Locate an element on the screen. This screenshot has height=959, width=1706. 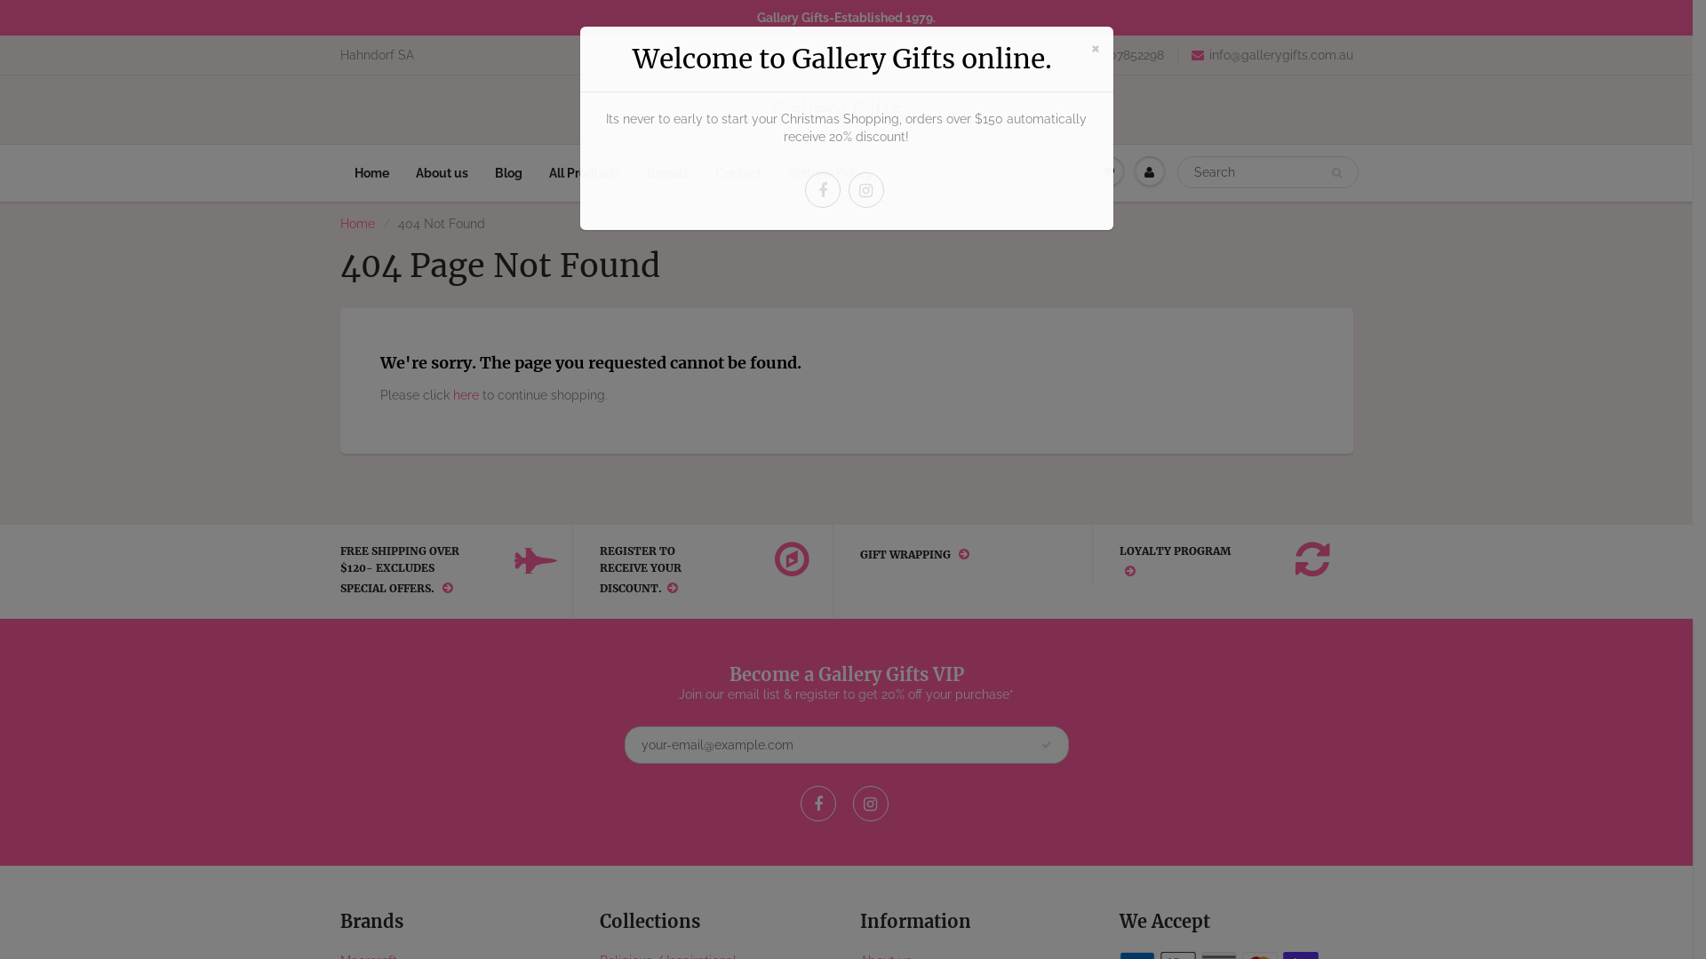
info@gallerygifts.com.au is located at coordinates (1272, 55).